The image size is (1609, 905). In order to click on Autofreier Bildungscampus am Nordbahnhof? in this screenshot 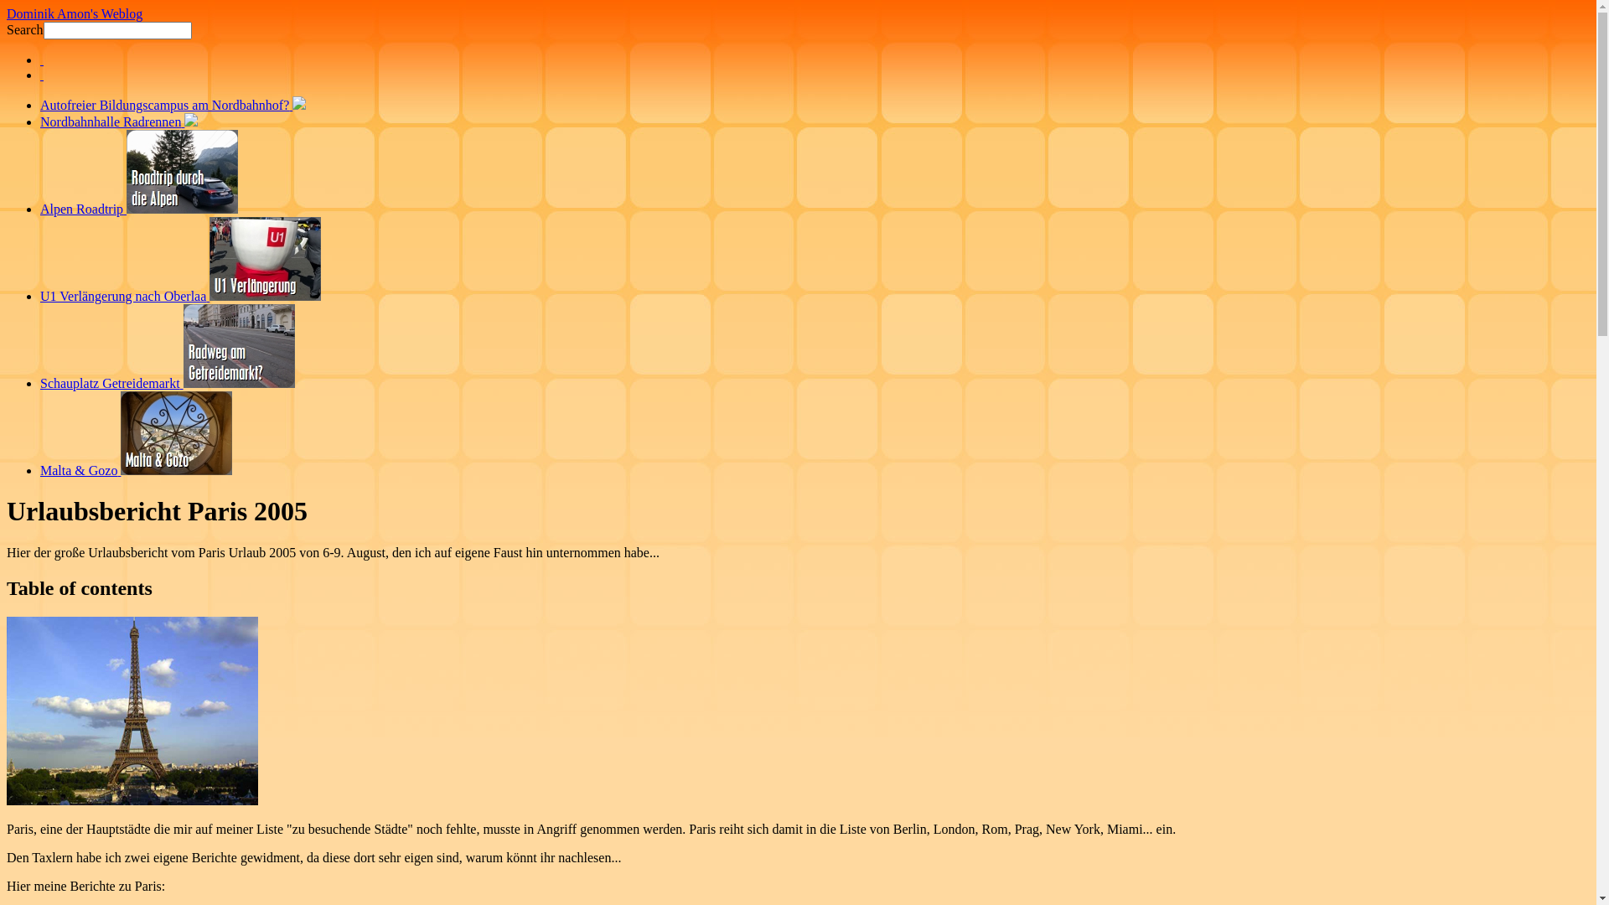, I will do `click(173, 106)`.